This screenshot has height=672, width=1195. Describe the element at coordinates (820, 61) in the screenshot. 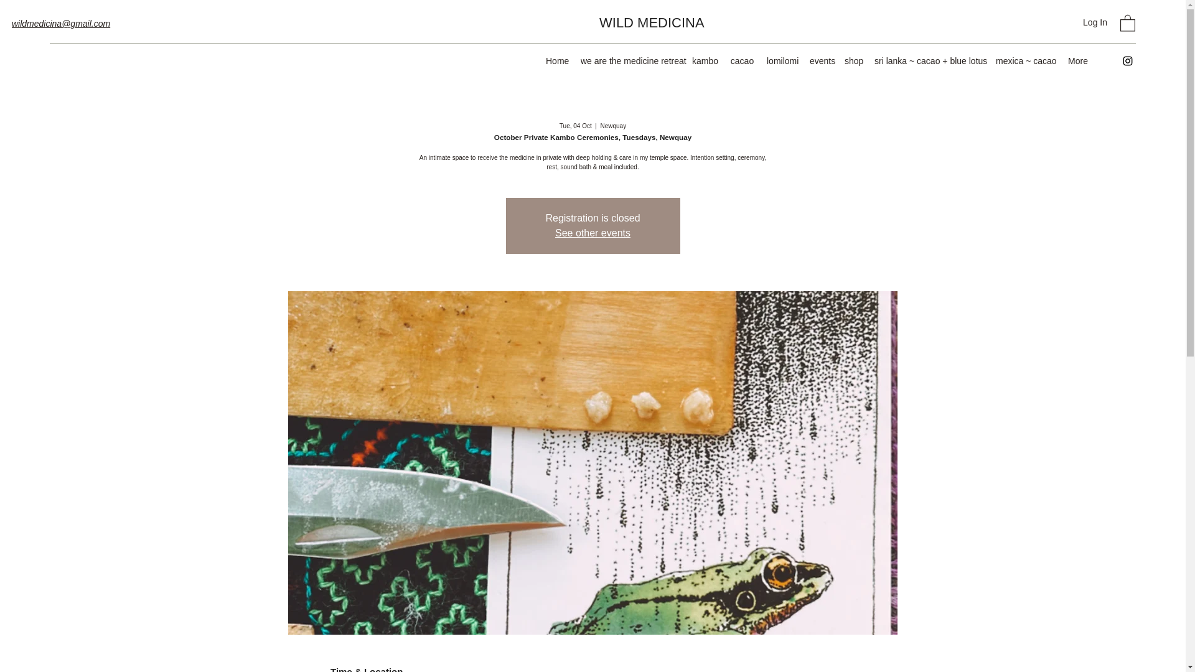

I see `events` at that location.